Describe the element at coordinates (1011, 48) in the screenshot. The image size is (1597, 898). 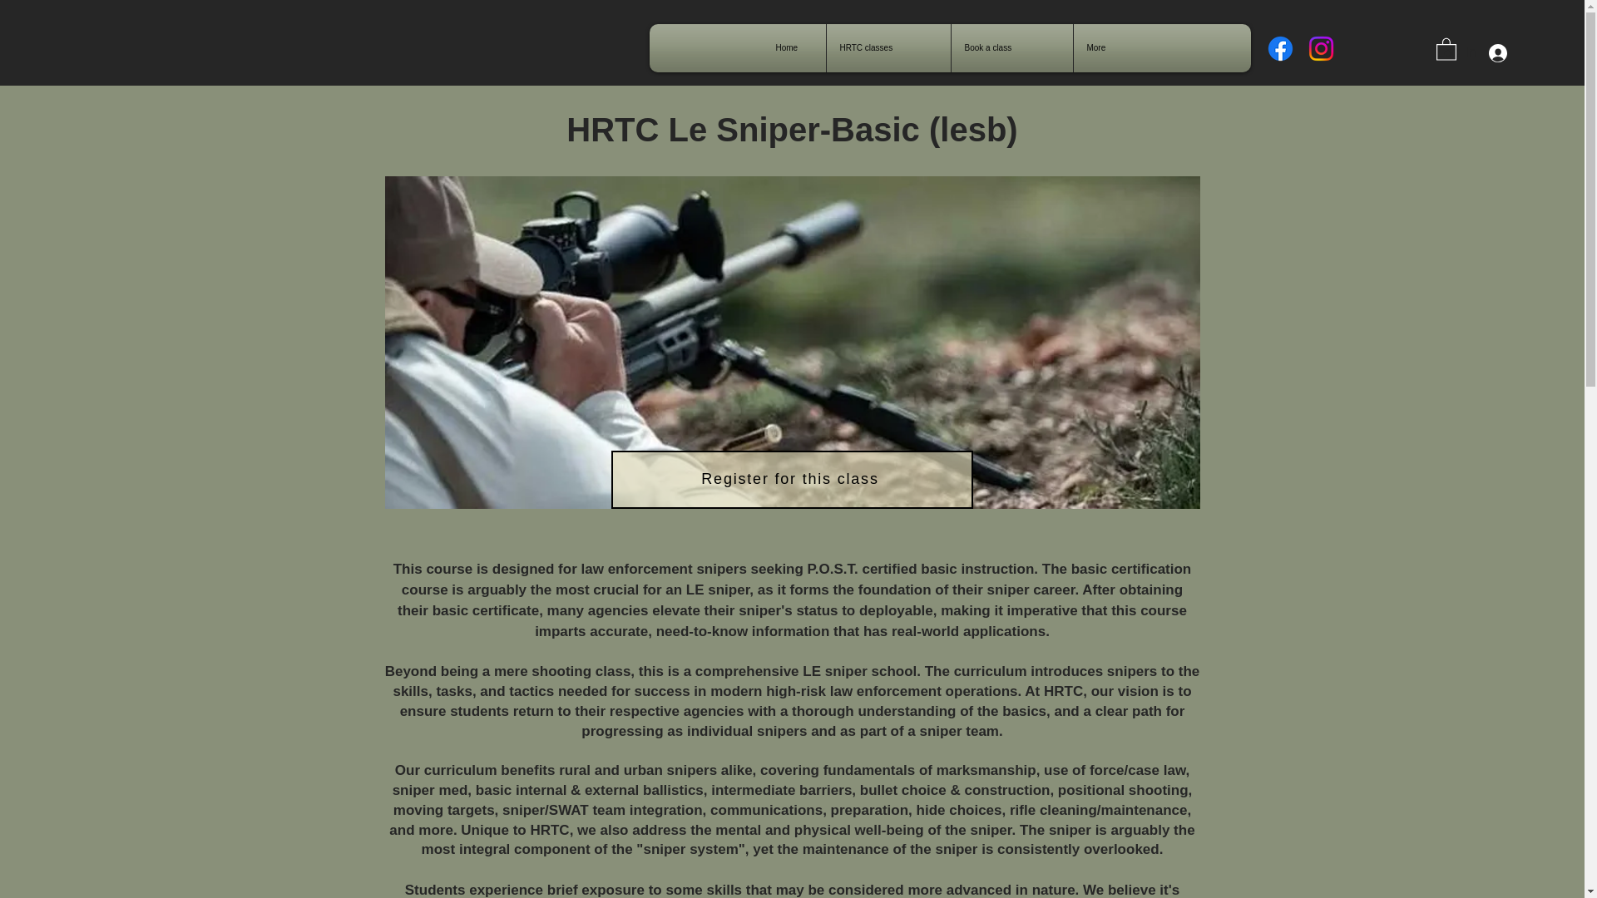
I see `Book a class` at that location.